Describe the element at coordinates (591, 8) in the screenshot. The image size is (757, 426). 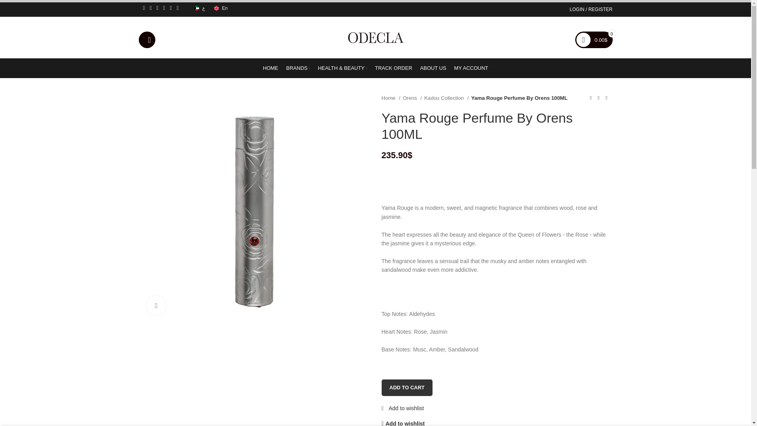
I see `My account` at that location.